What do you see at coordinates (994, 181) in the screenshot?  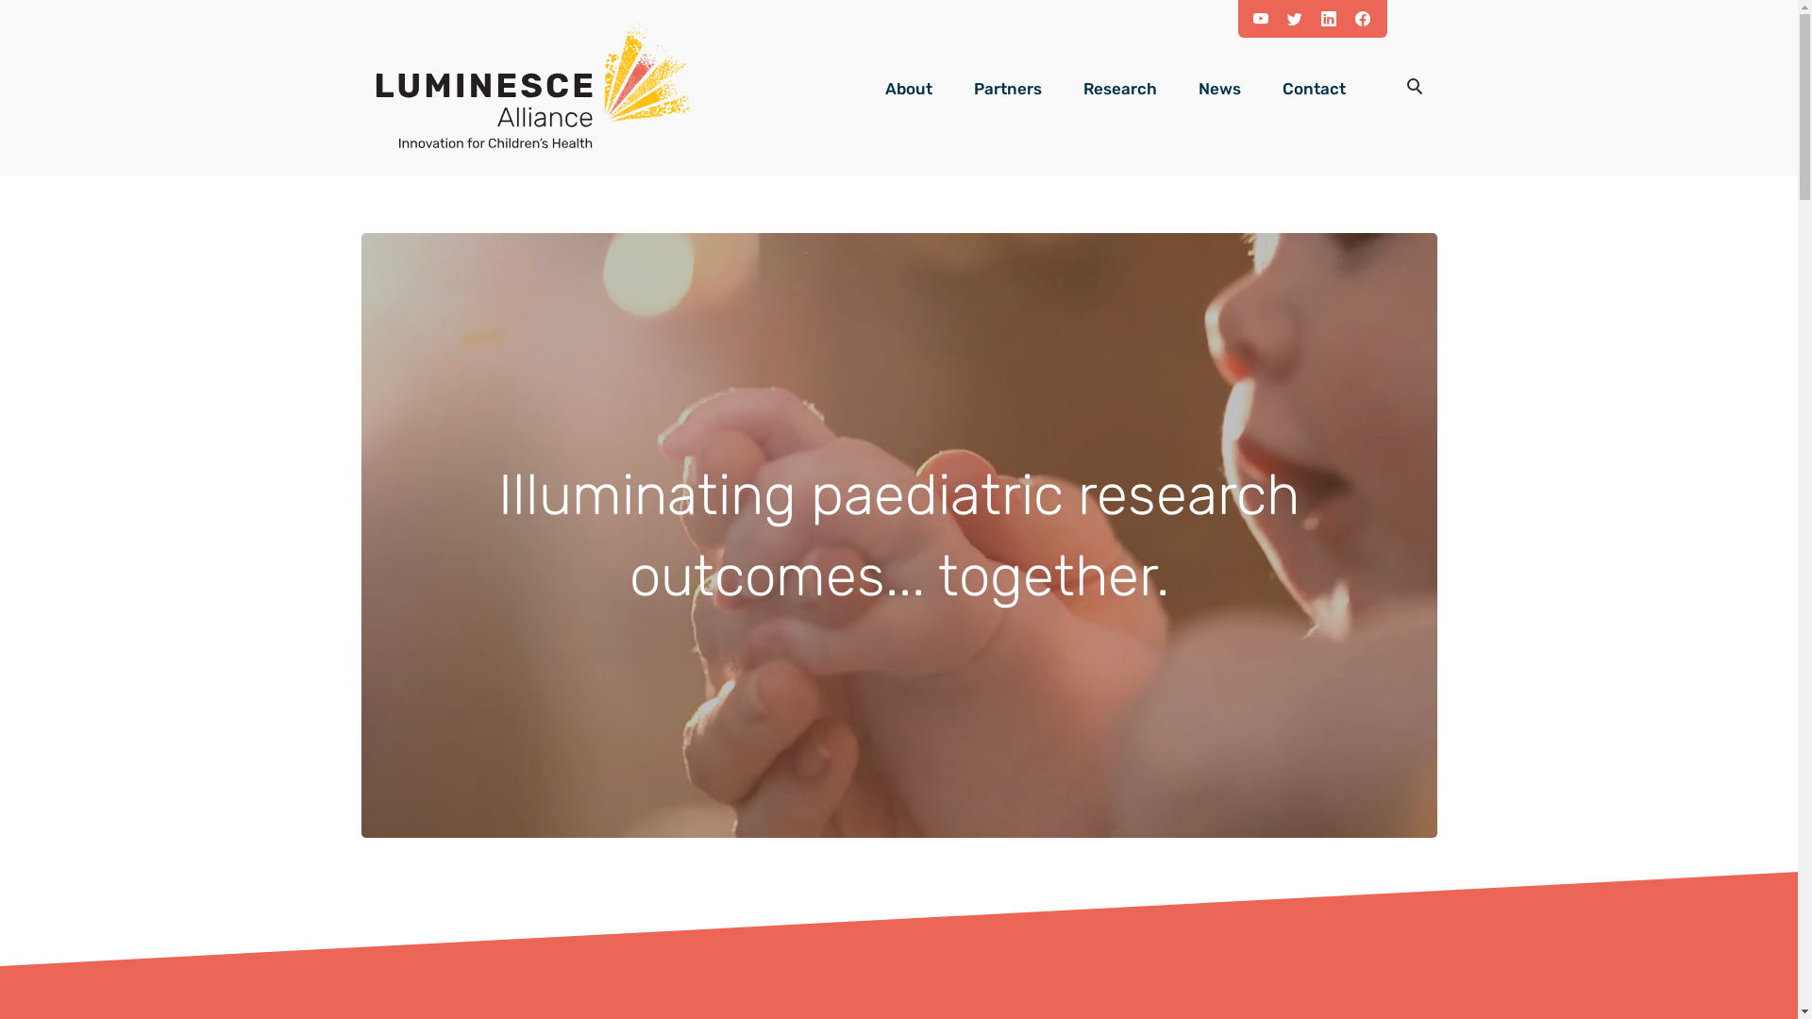 I see `Governance` at bounding box center [994, 181].